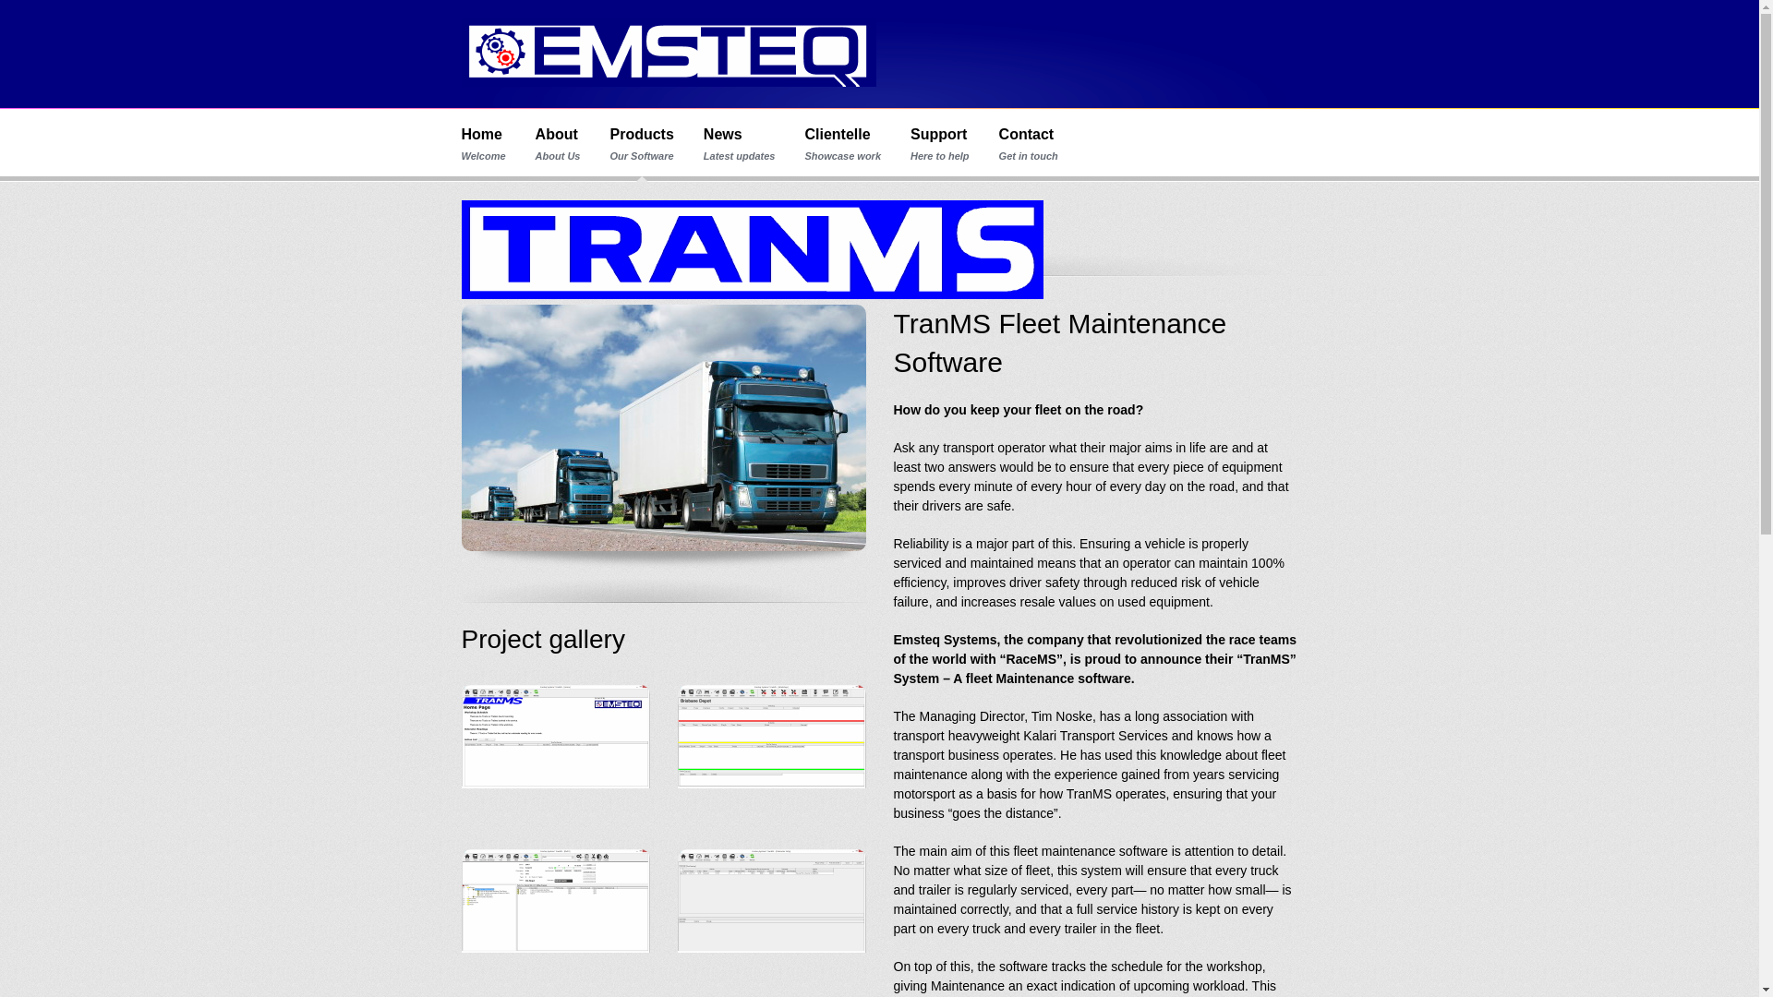 The height and width of the screenshot is (997, 1773). Describe the element at coordinates (641, 144) in the screenshot. I see `Products
Our Software` at that location.